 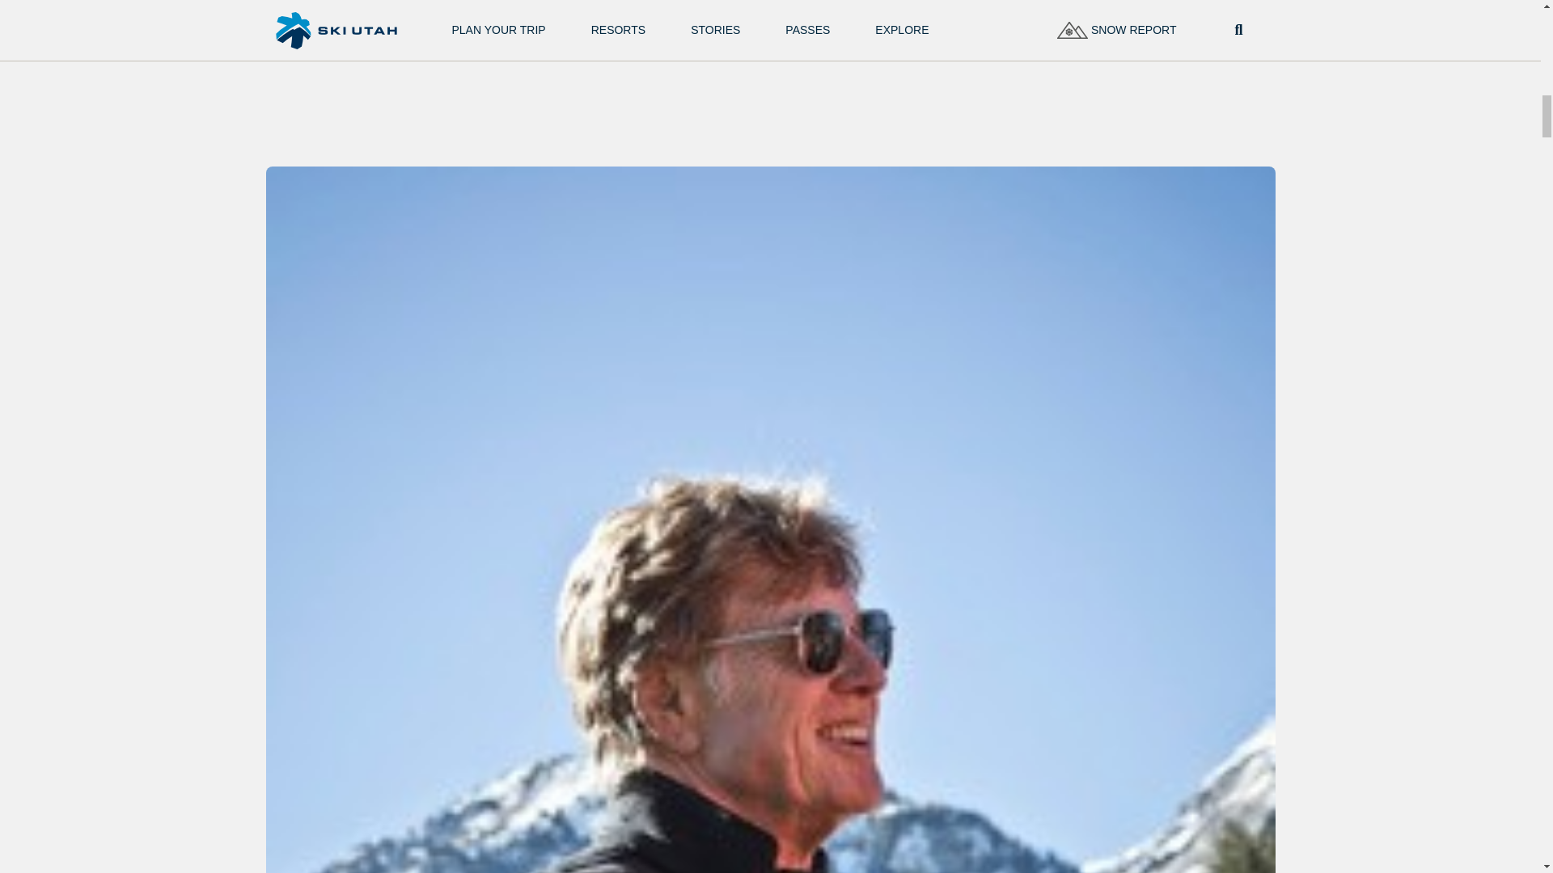 I want to click on 3rd party ad content, so click(x=752, y=63).